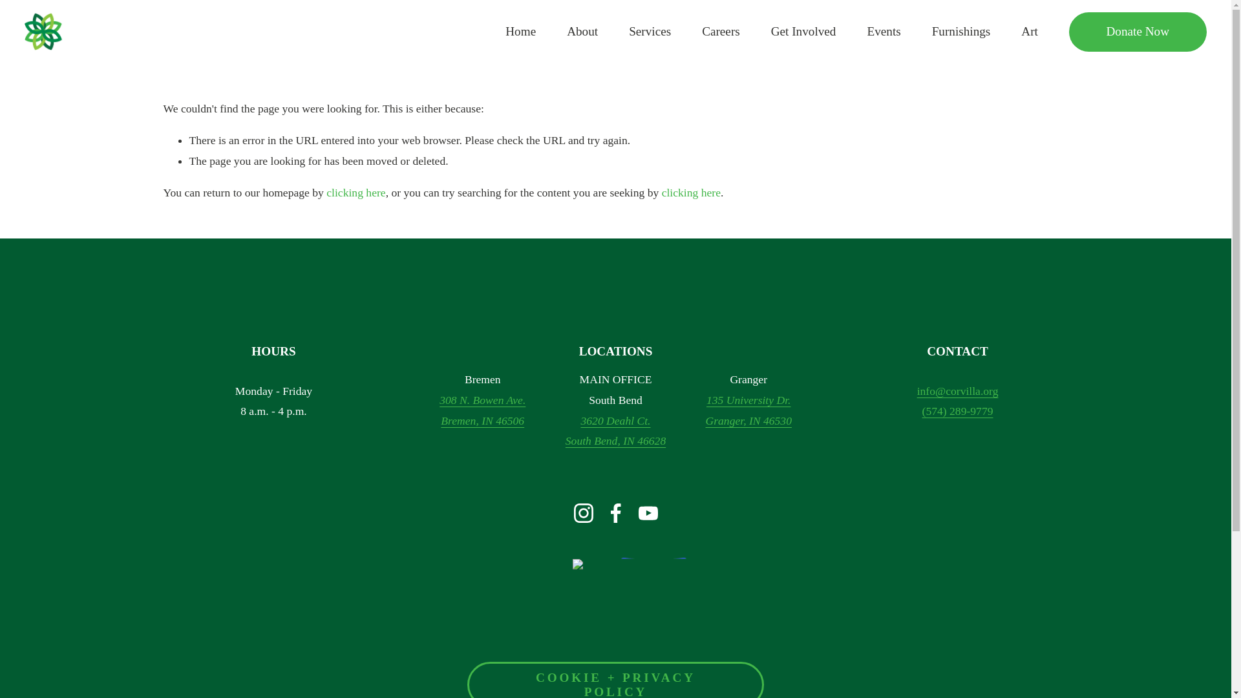 The height and width of the screenshot is (698, 1241). Describe the element at coordinates (883, 32) in the screenshot. I see `Events` at that location.